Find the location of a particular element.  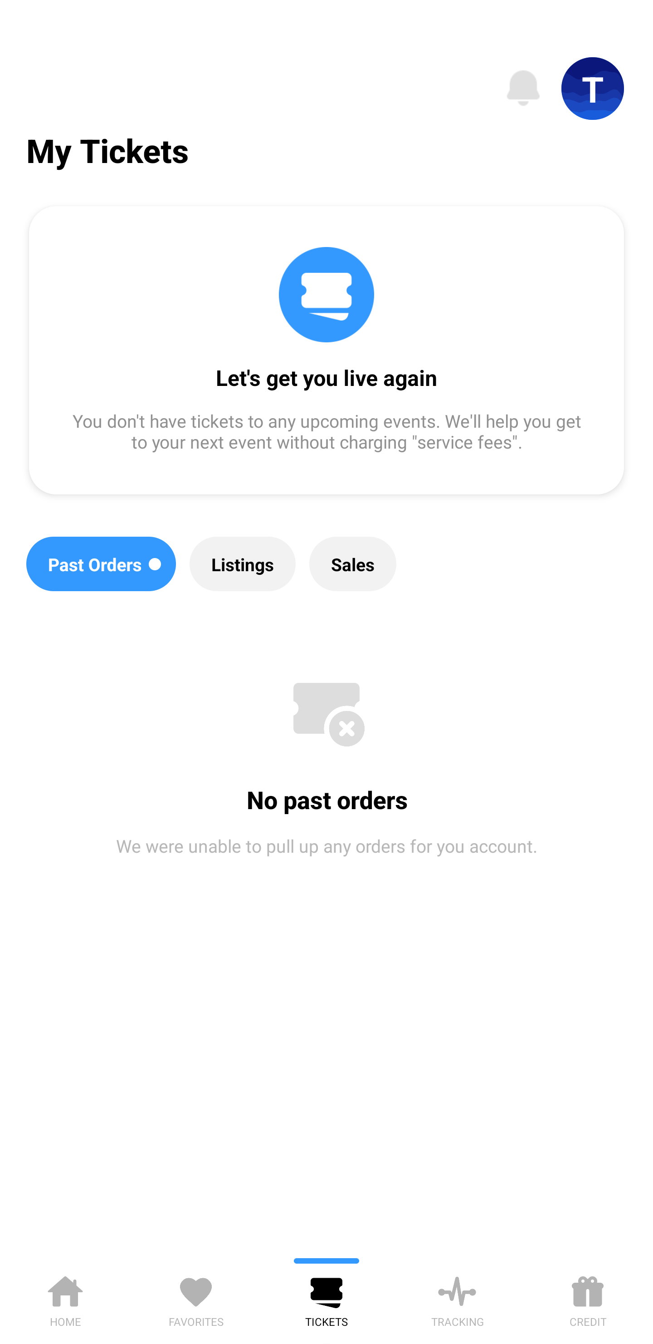

TRACKING is located at coordinates (457, 1299).